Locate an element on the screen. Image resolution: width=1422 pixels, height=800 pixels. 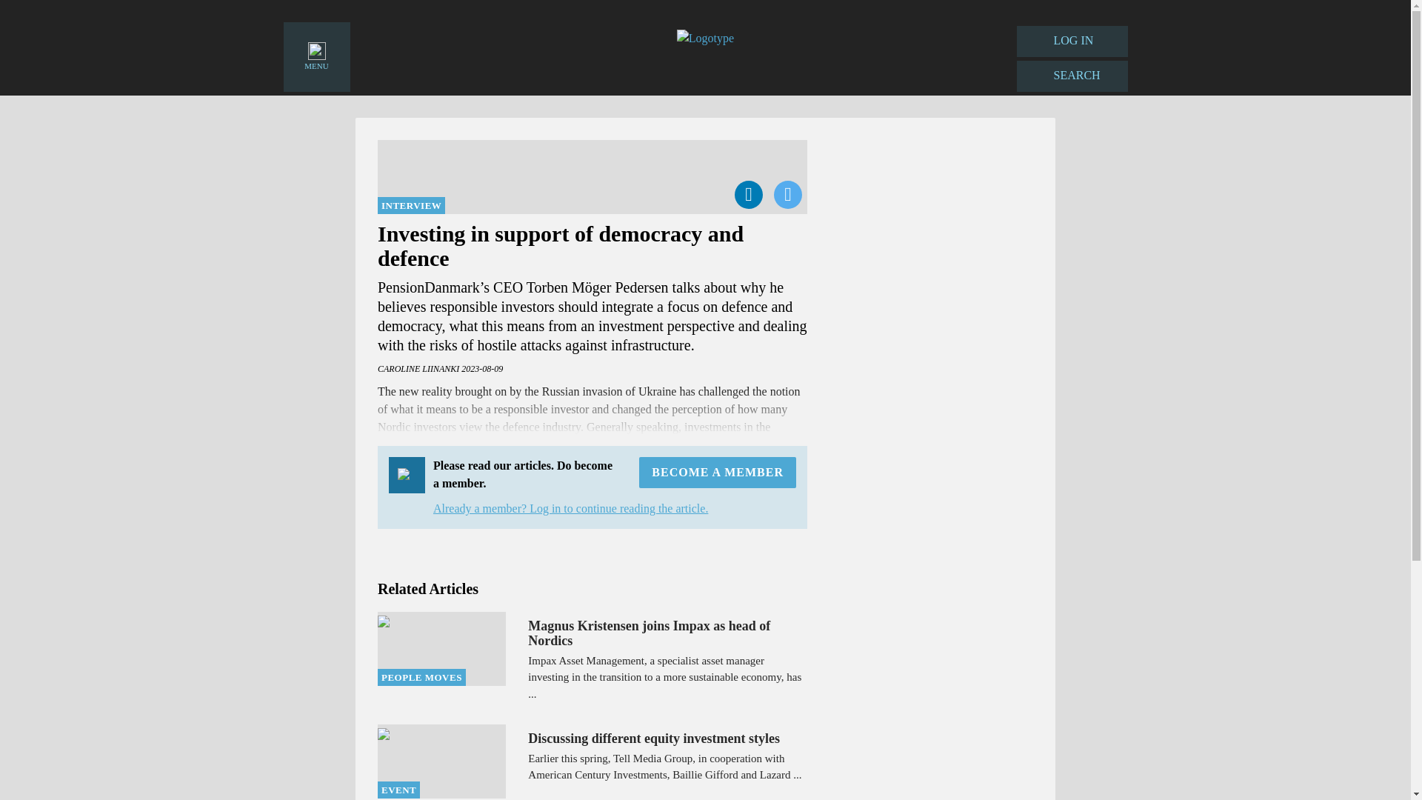
SEARCH is located at coordinates (1072, 76).